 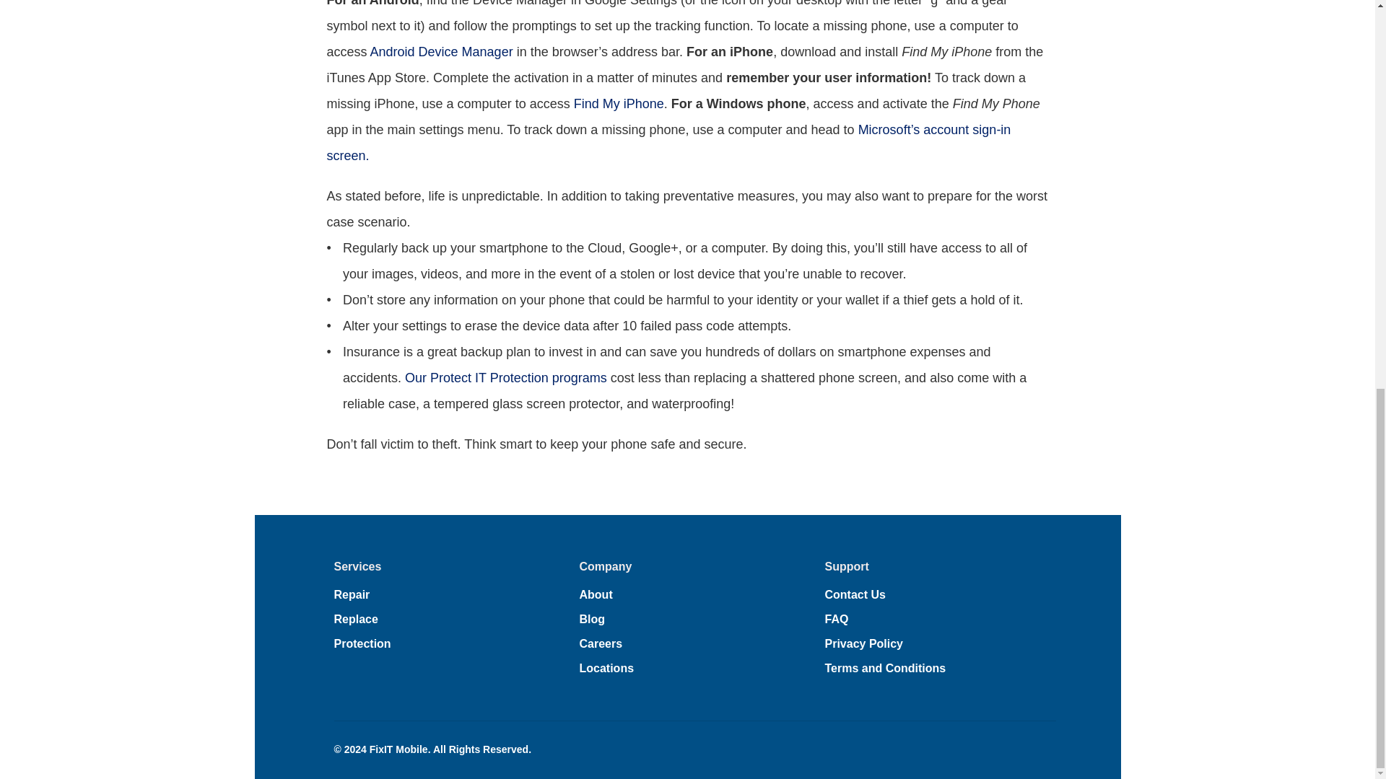 What do you see at coordinates (596, 594) in the screenshot?
I see `About` at bounding box center [596, 594].